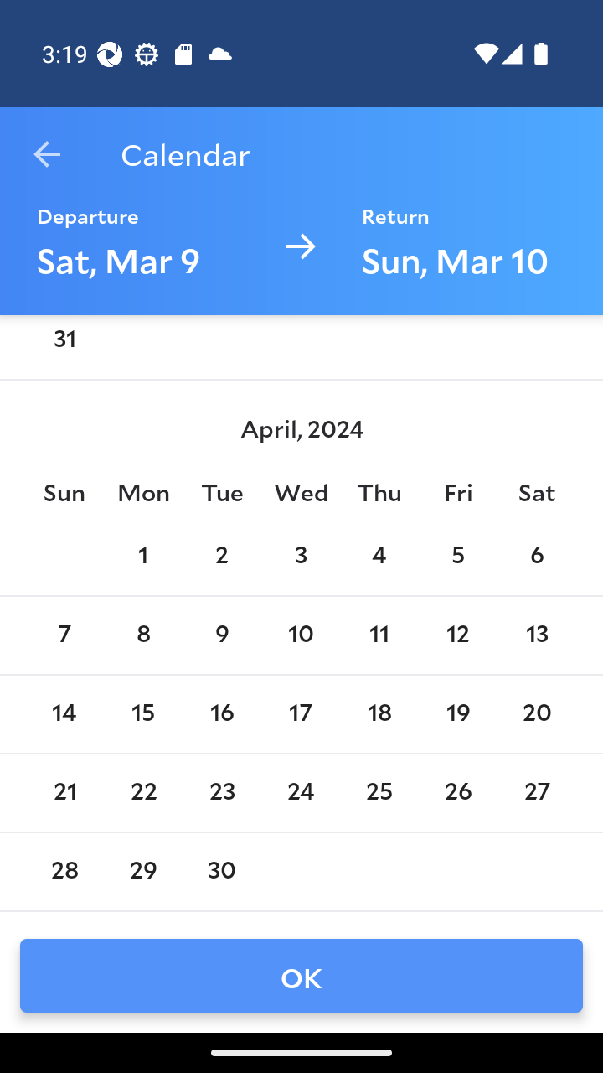  What do you see at coordinates (457, 793) in the screenshot?
I see `26` at bounding box center [457, 793].